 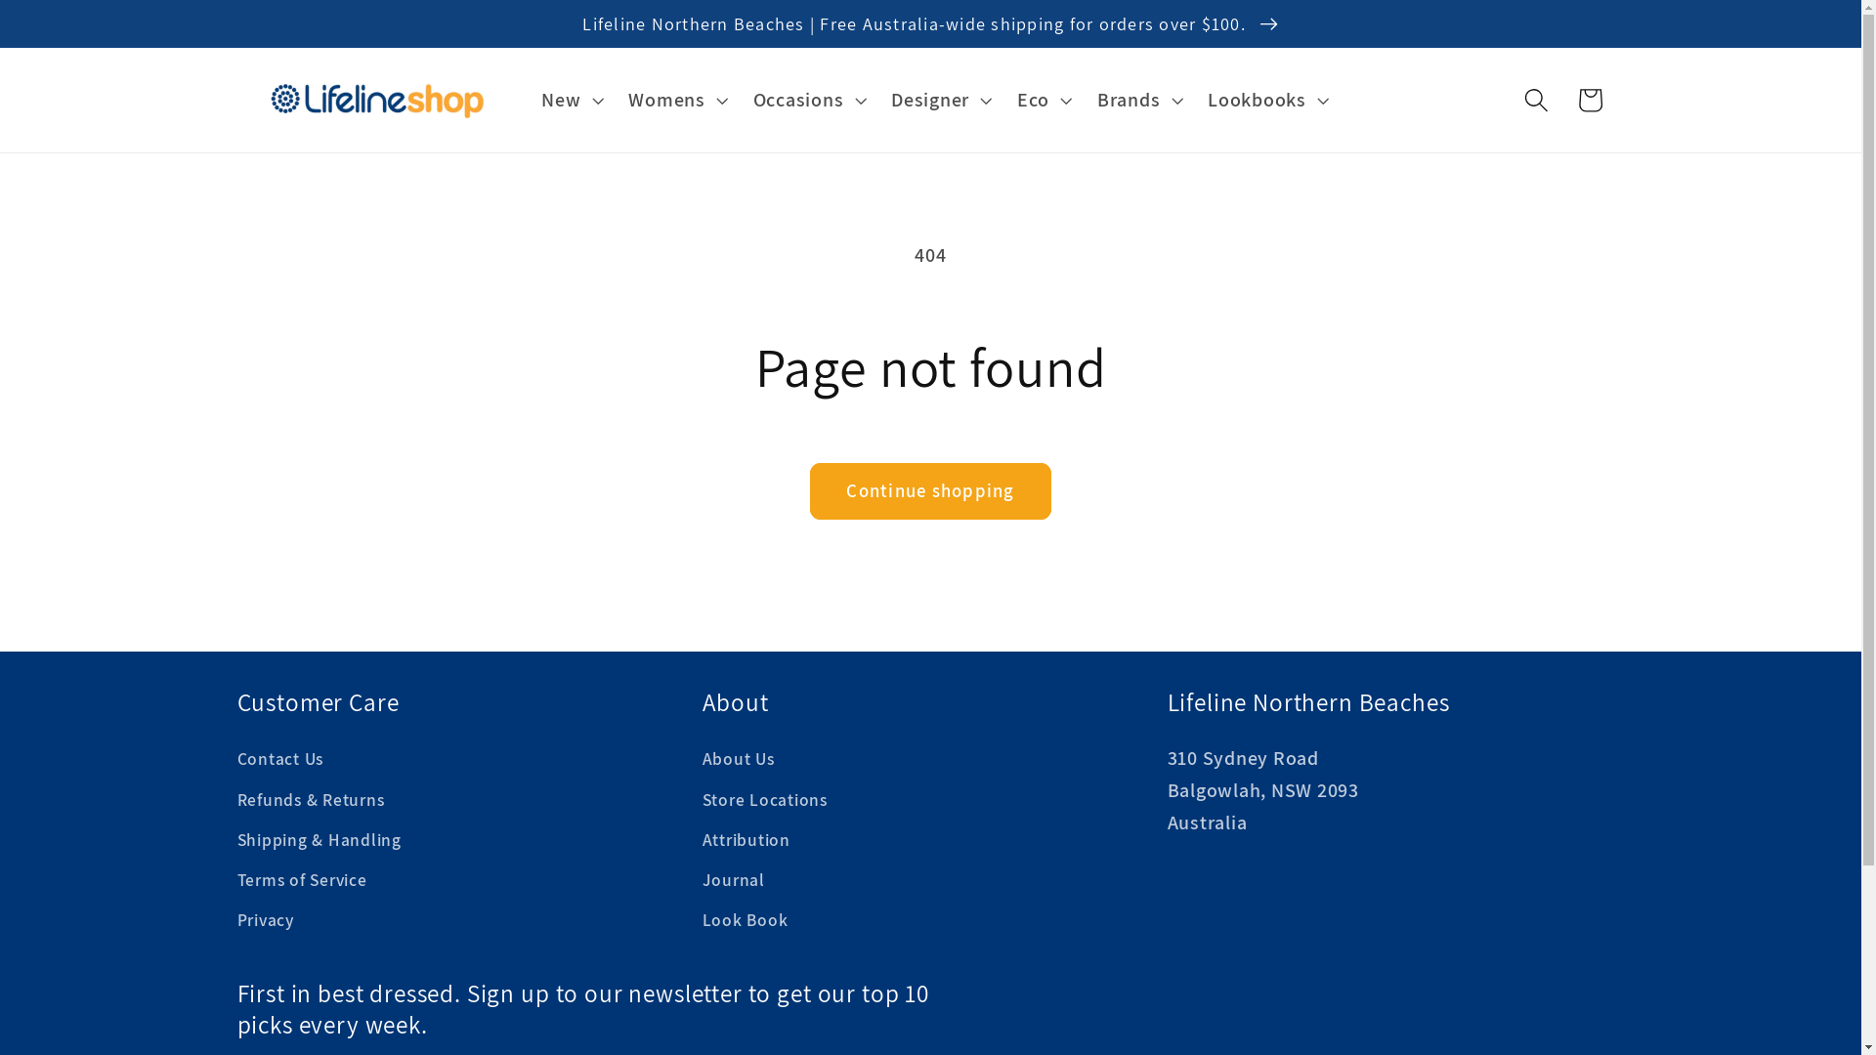 I want to click on Privacy, so click(x=265, y=920).